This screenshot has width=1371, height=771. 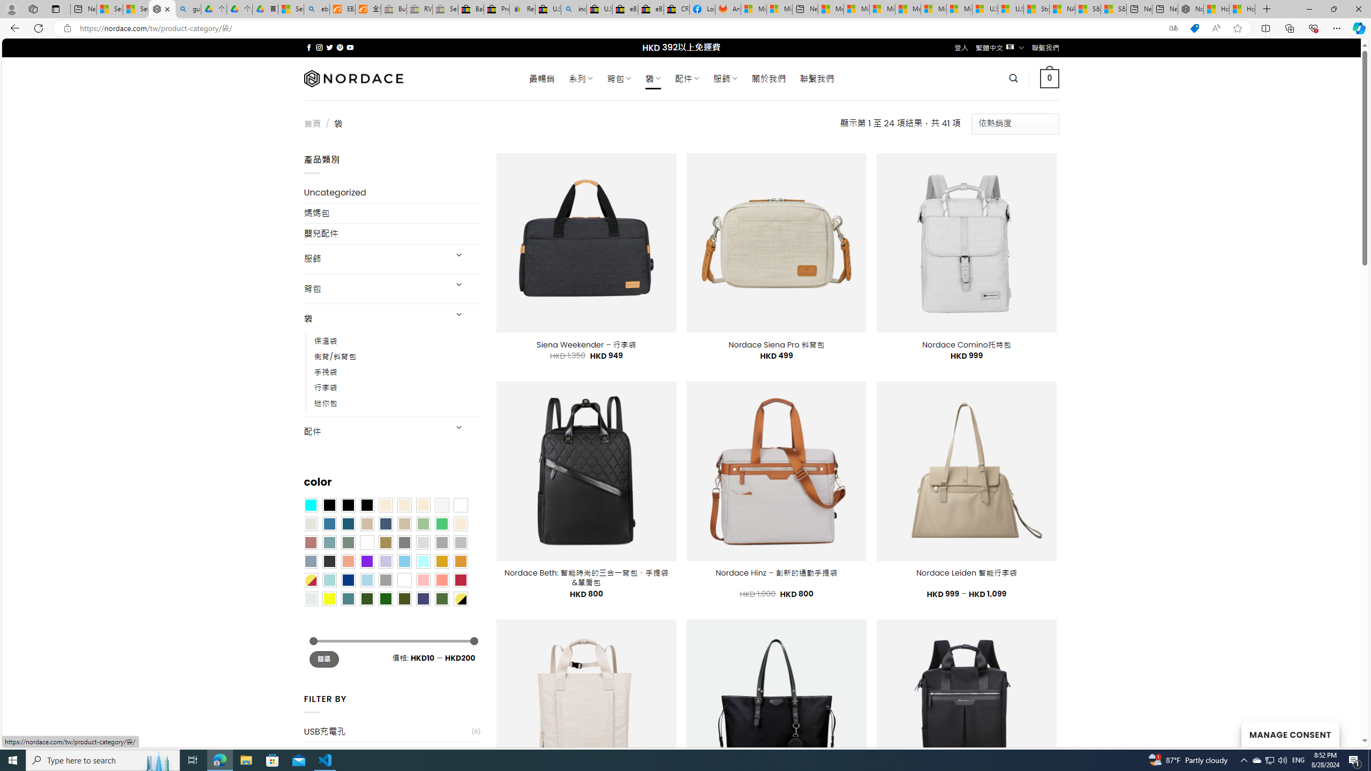 I want to click on U.S. State Privacy Disclosures - eBay Inc., so click(x=600, y=9).